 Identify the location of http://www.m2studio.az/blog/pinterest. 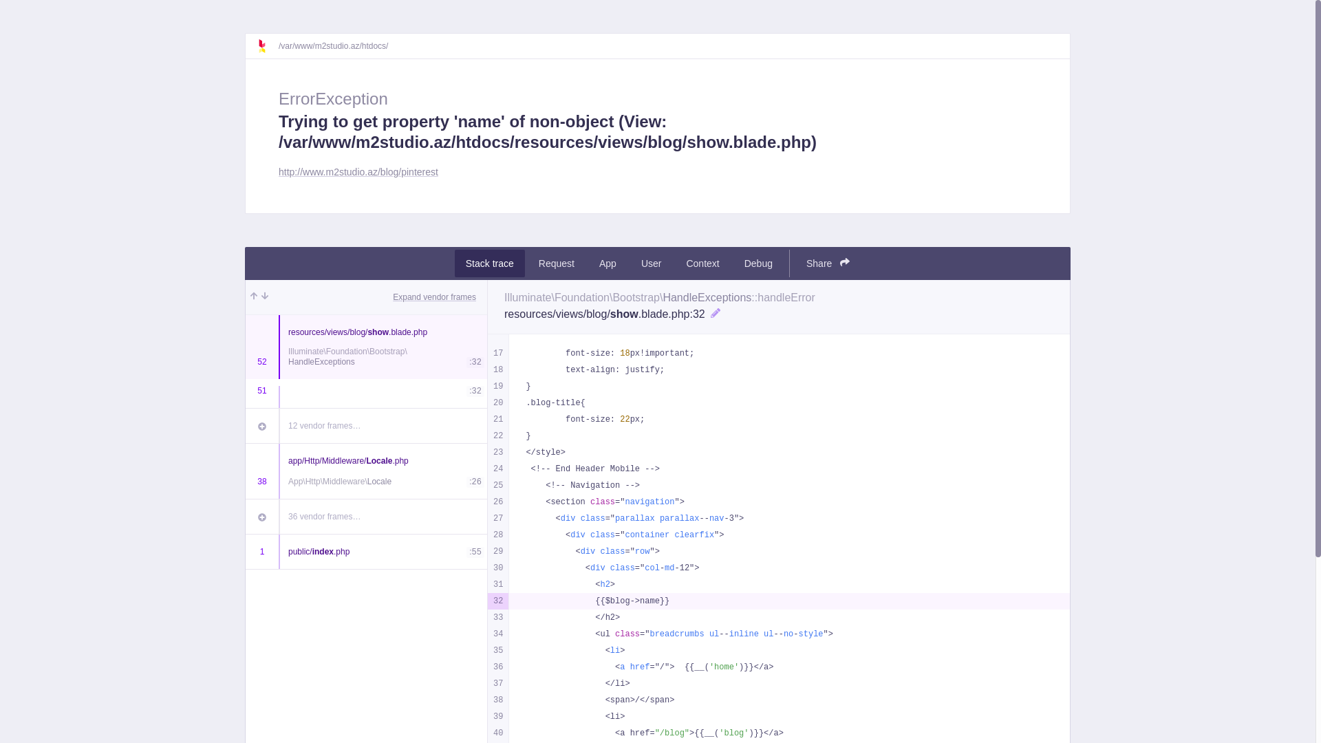
(358, 173).